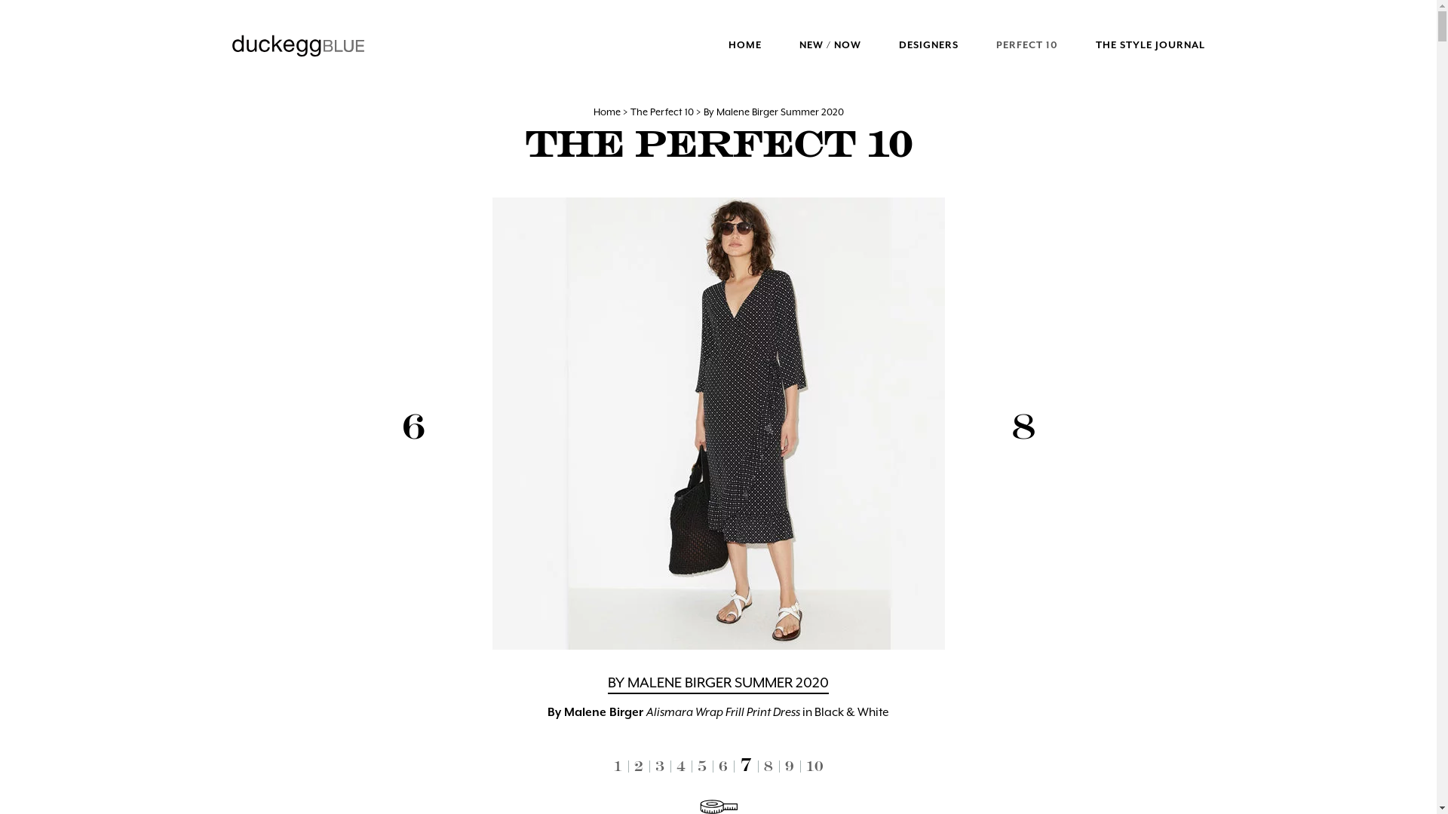 Image resolution: width=1448 pixels, height=814 pixels. I want to click on PERFECT 10, so click(1026, 45).